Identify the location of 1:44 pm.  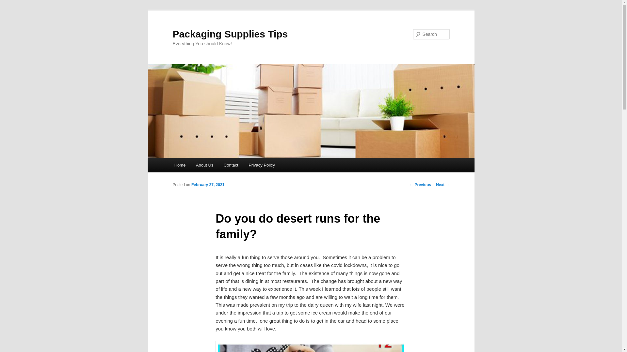
(208, 184).